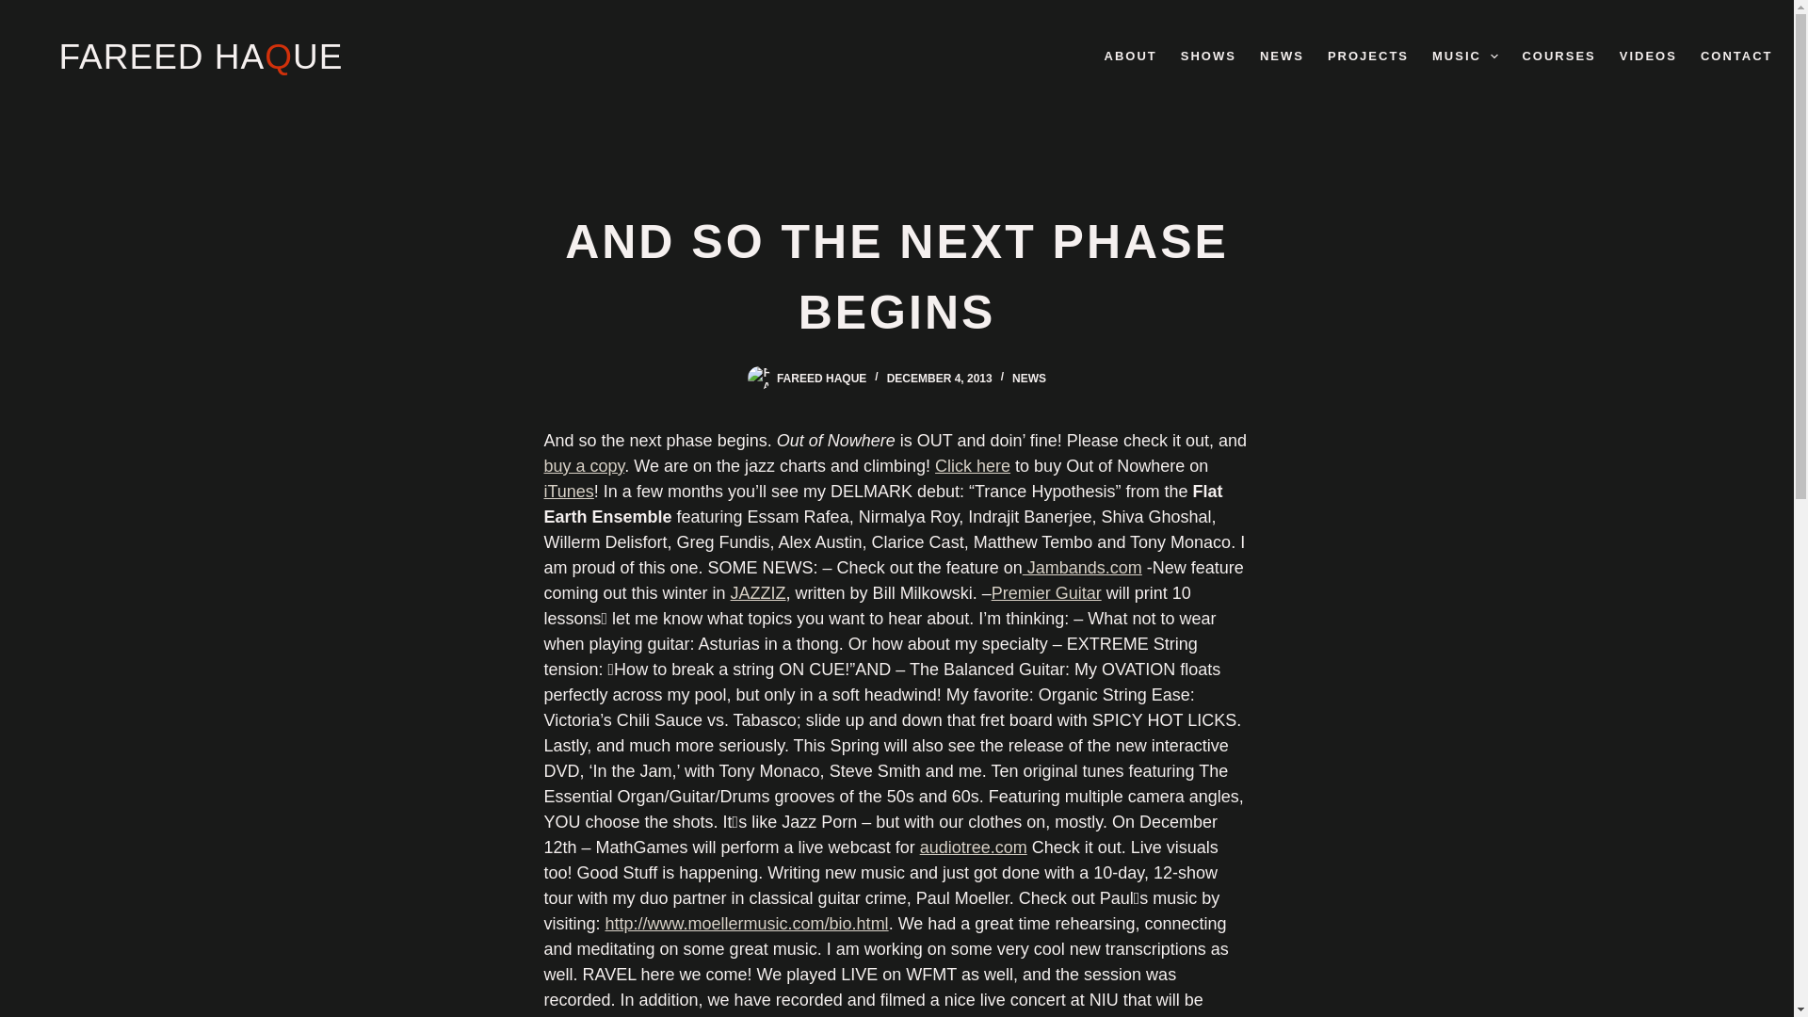 The image size is (1808, 1017). Describe the element at coordinates (1083, 567) in the screenshot. I see `Jambands.com` at that location.